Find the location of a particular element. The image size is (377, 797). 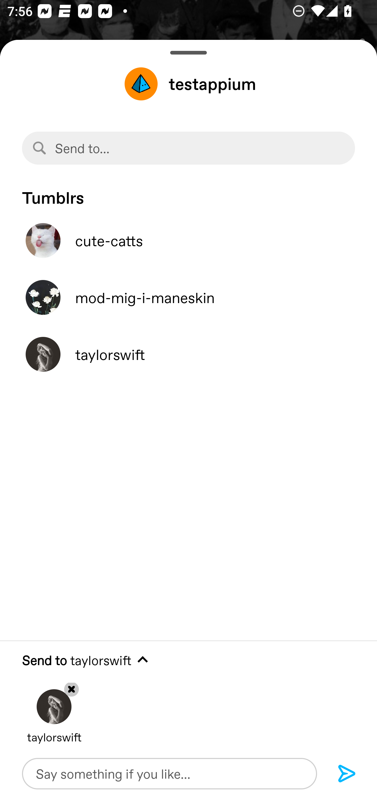

Send to taylorswift is located at coordinates (188, 660).